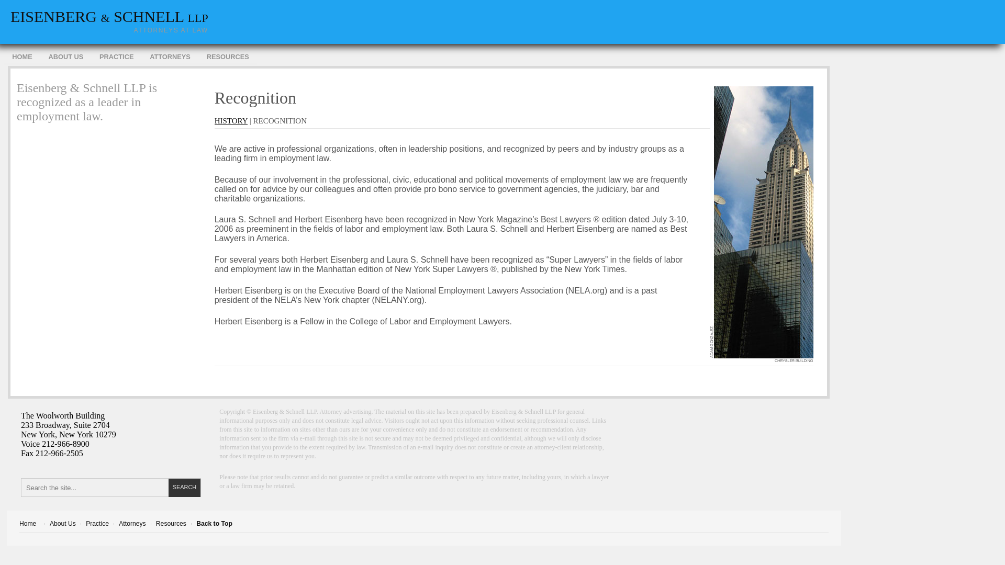 This screenshot has width=1005, height=565. I want to click on Back to Top, so click(214, 524).